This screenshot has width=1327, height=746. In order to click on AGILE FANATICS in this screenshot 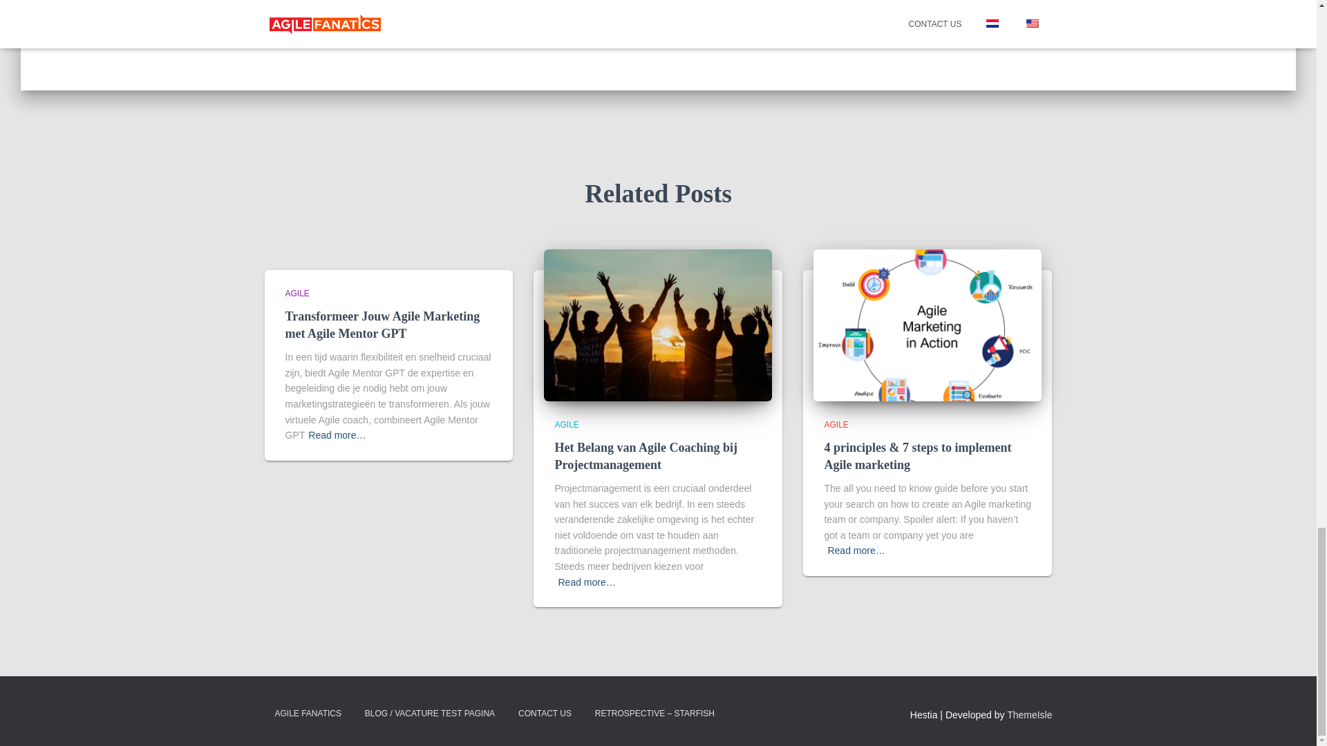, I will do `click(308, 714)`.